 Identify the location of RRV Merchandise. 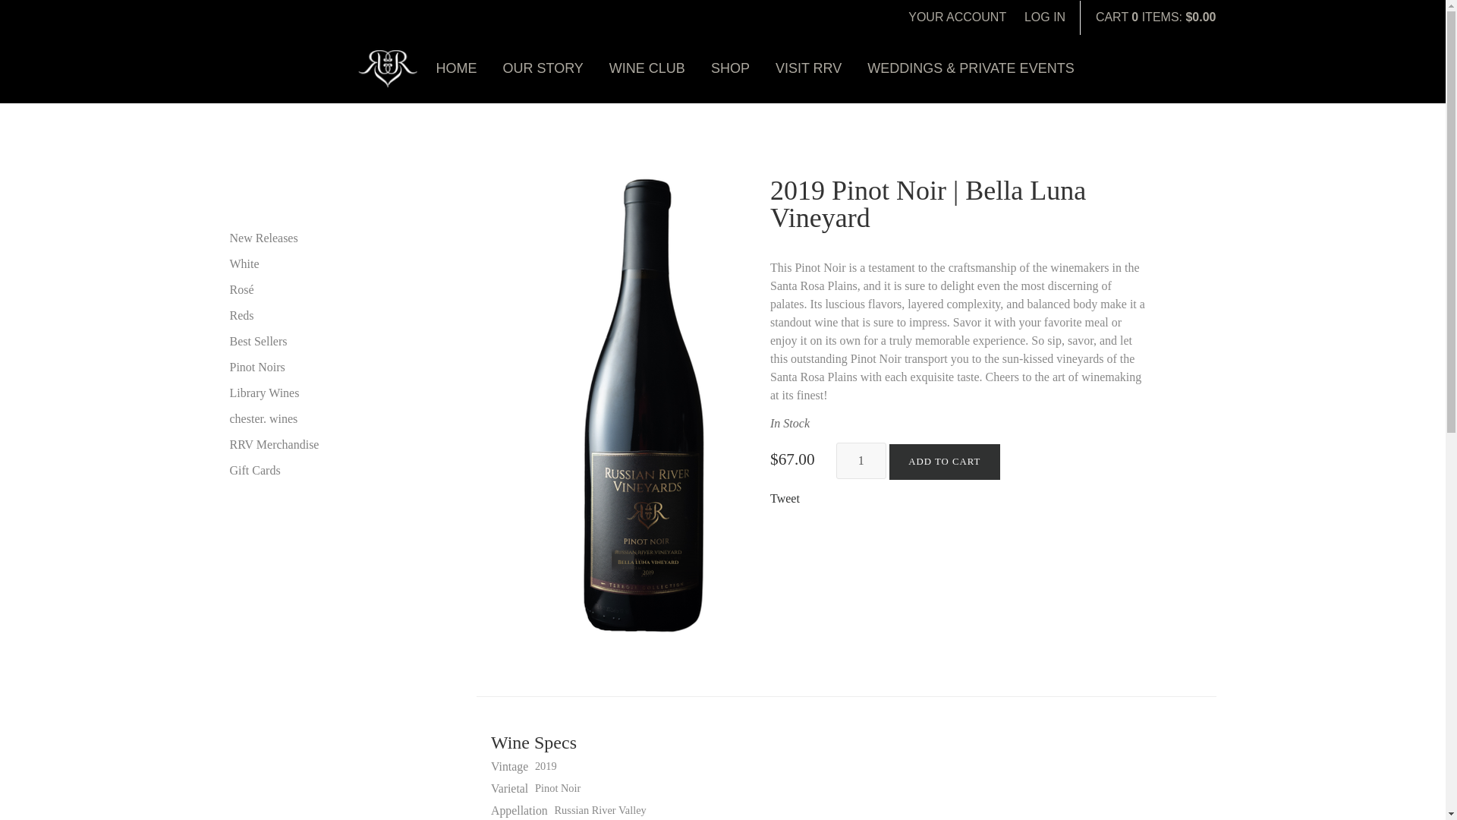
(315, 445).